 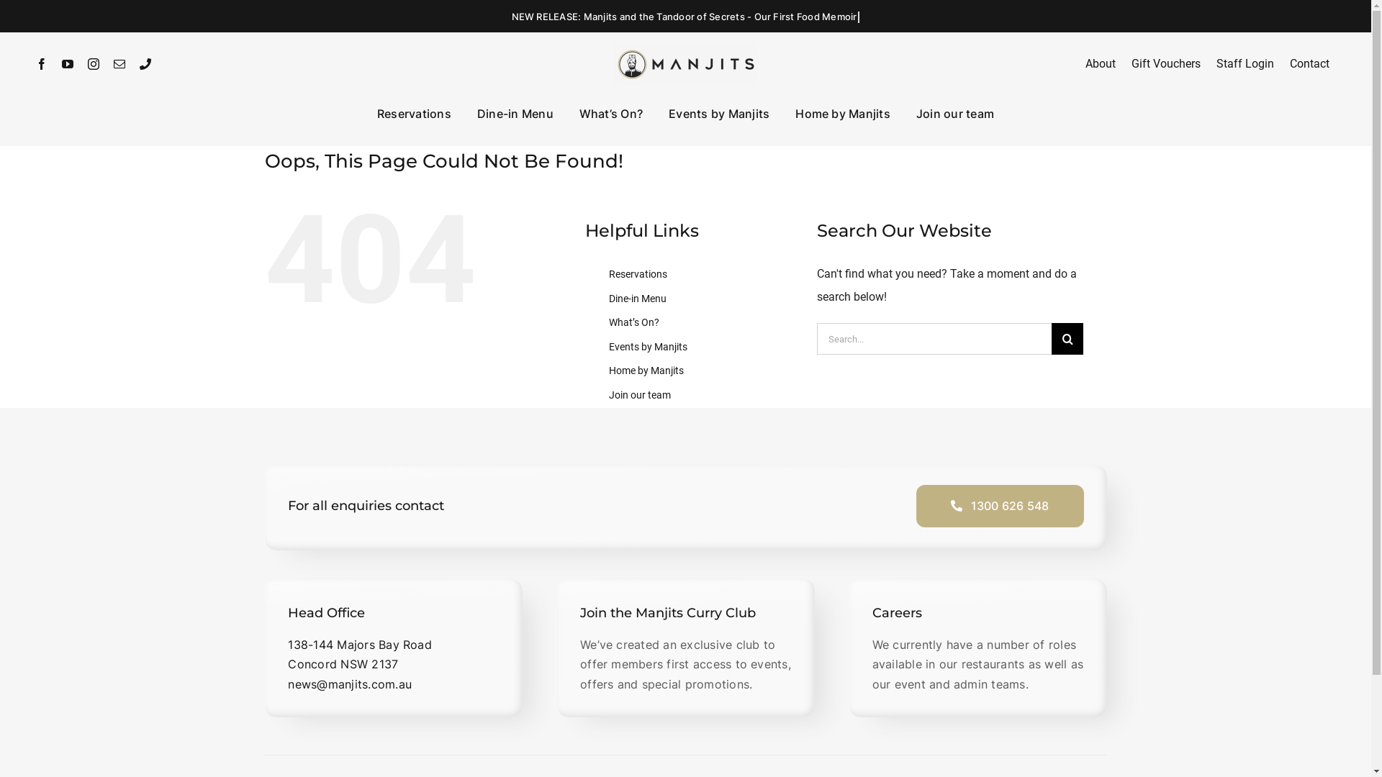 I want to click on Join our team, so click(x=955, y=114).